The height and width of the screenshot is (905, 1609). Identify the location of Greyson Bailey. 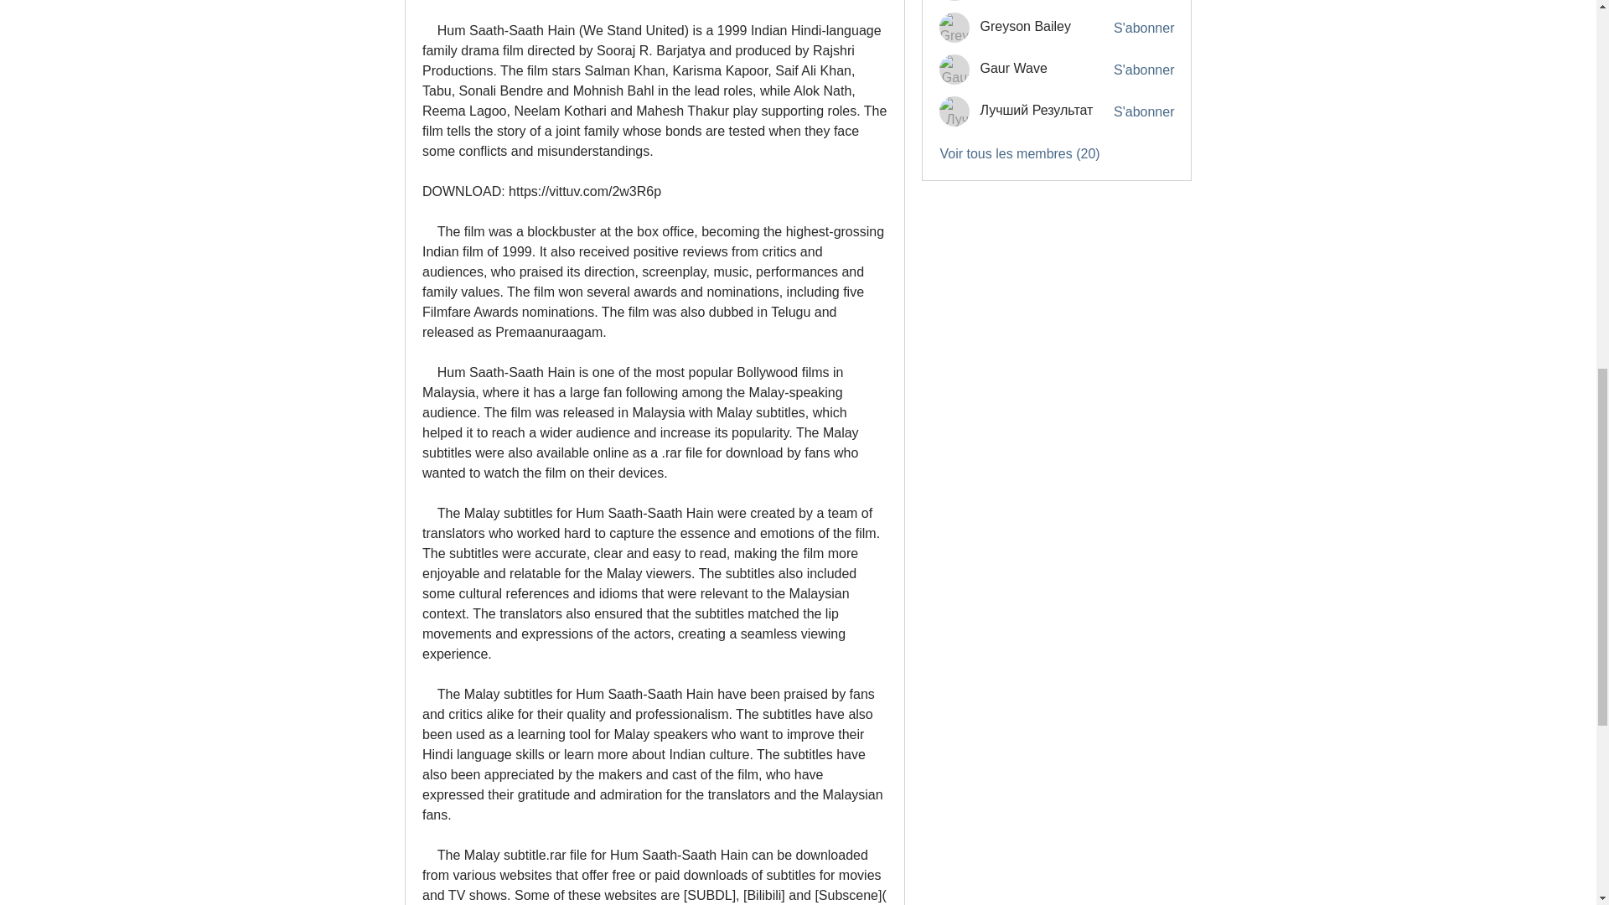
(1026, 25).